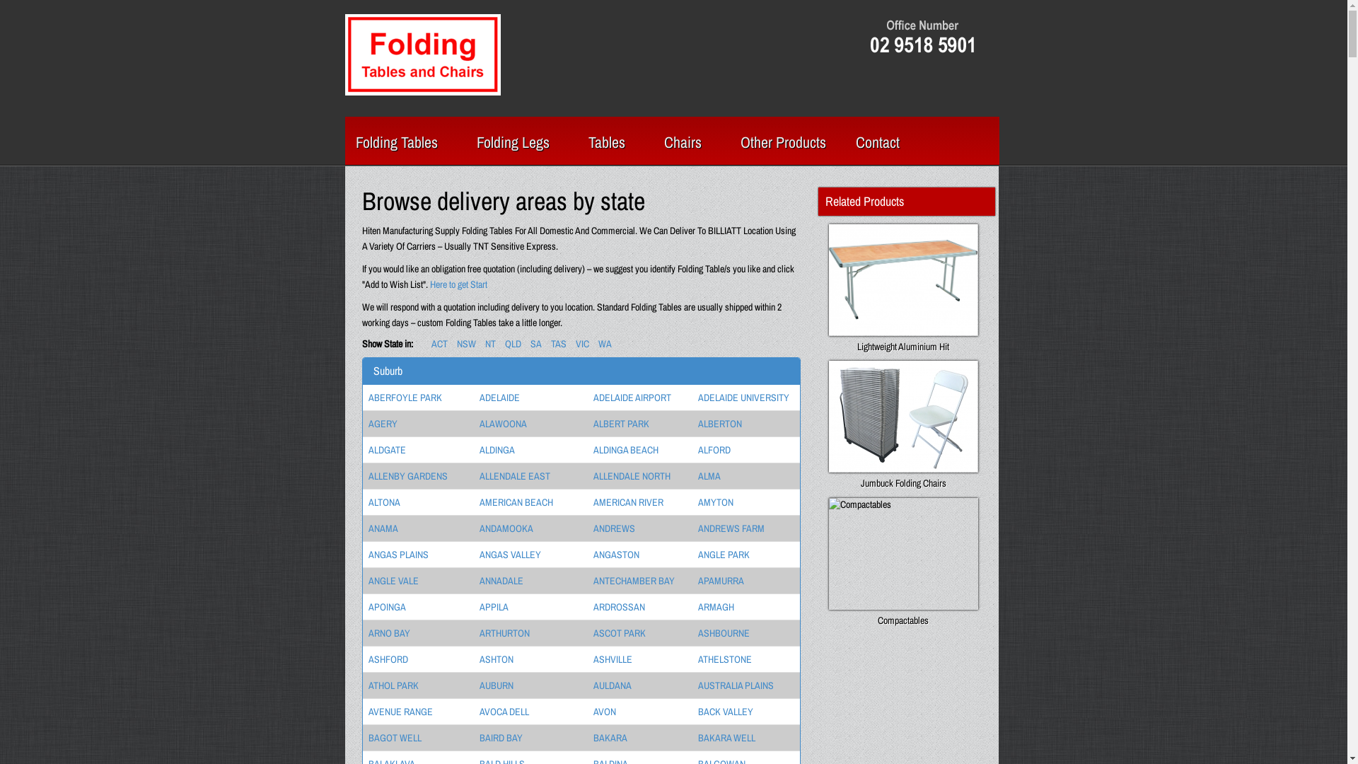 This screenshot has width=1358, height=764. Describe the element at coordinates (725, 659) in the screenshot. I see `ATHELSTONE` at that location.